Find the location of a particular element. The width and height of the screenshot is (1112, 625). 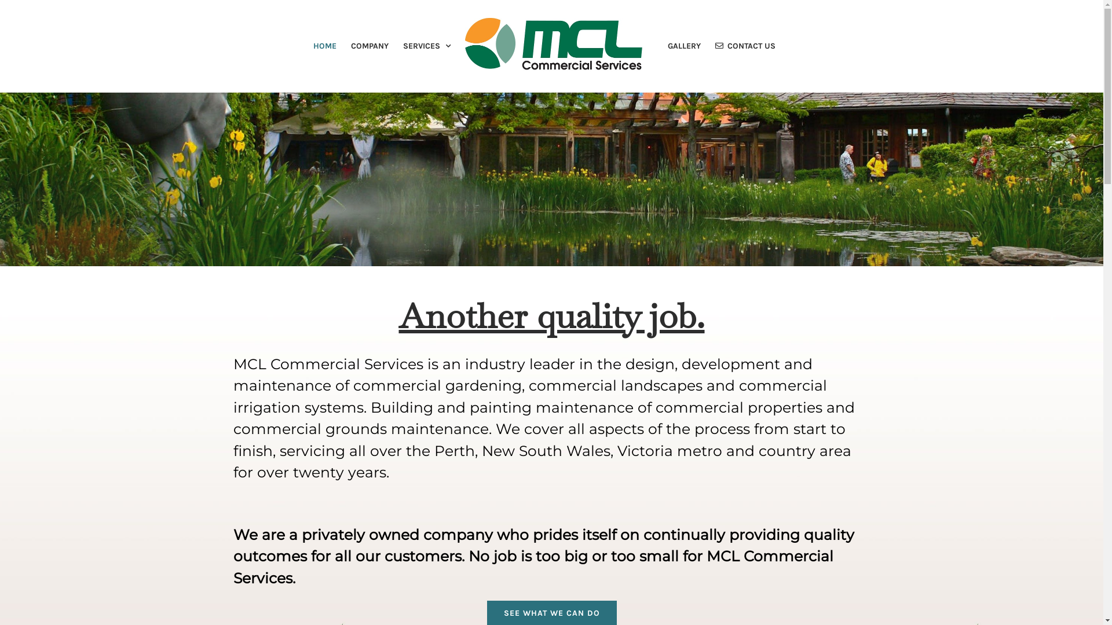

COMPANY is located at coordinates (370, 46).